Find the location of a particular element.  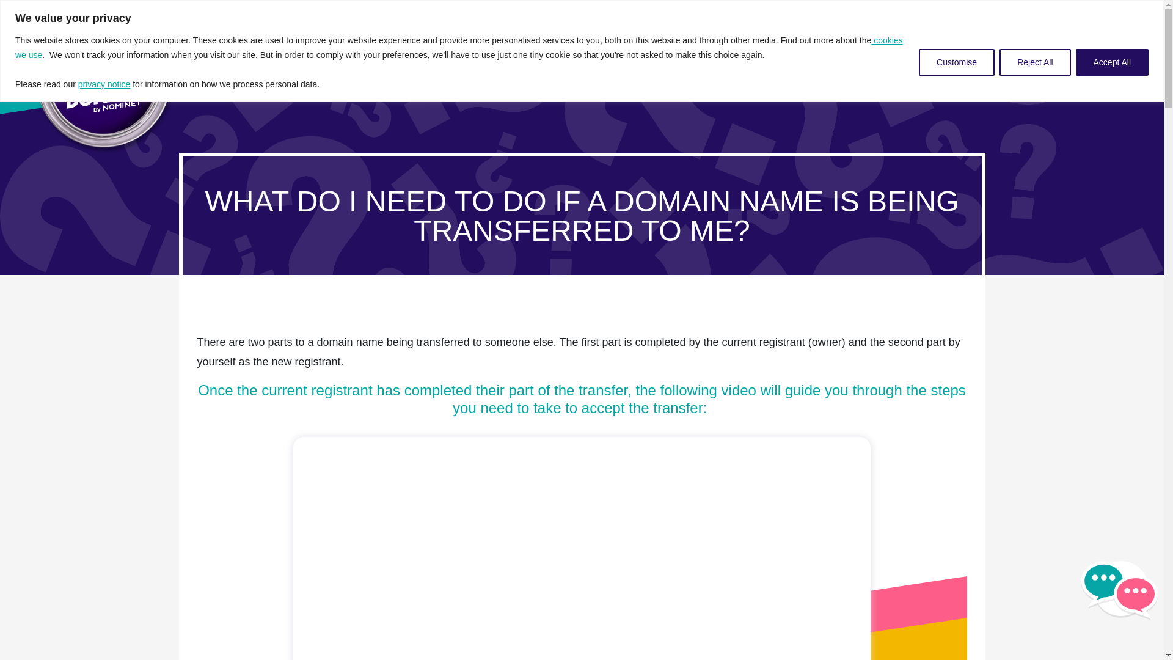

Customise is located at coordinates (957, 62).